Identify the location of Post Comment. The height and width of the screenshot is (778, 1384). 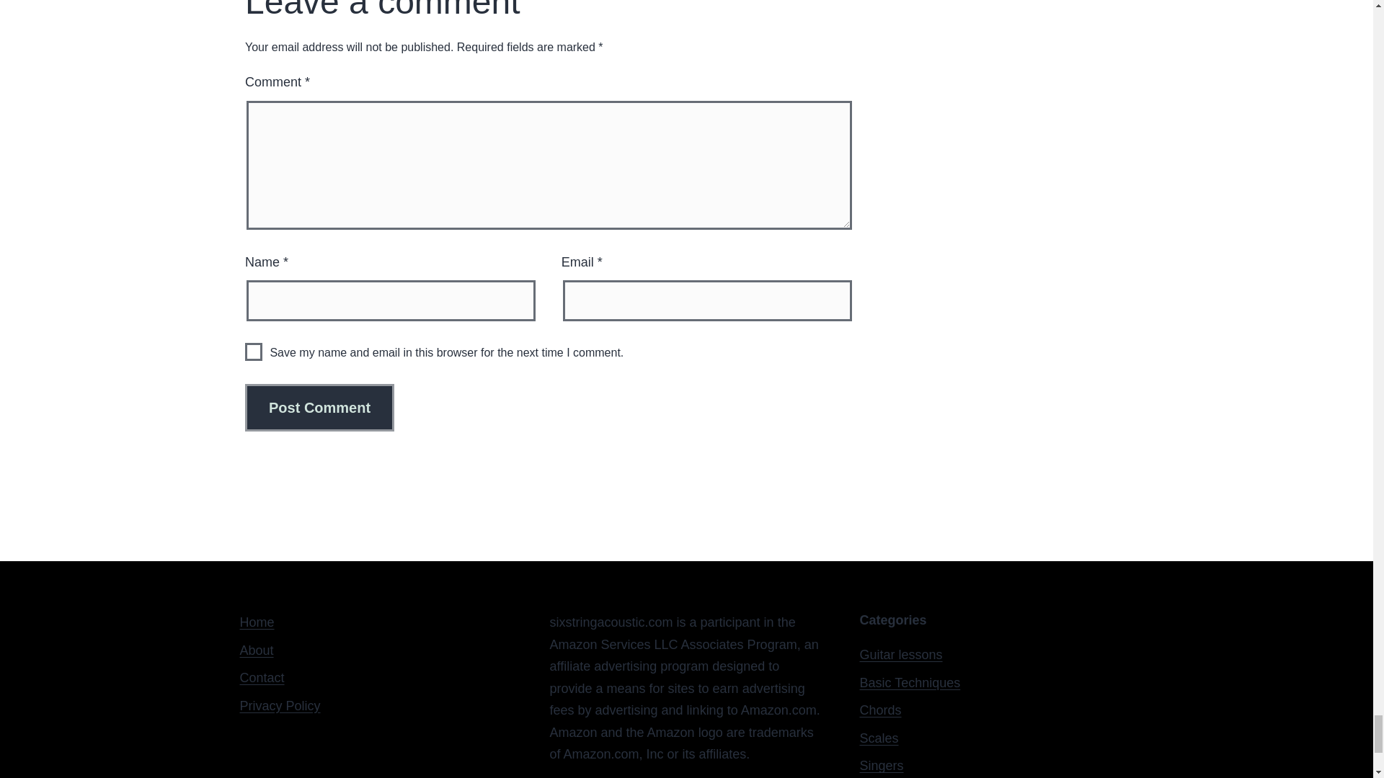
(319, 408).